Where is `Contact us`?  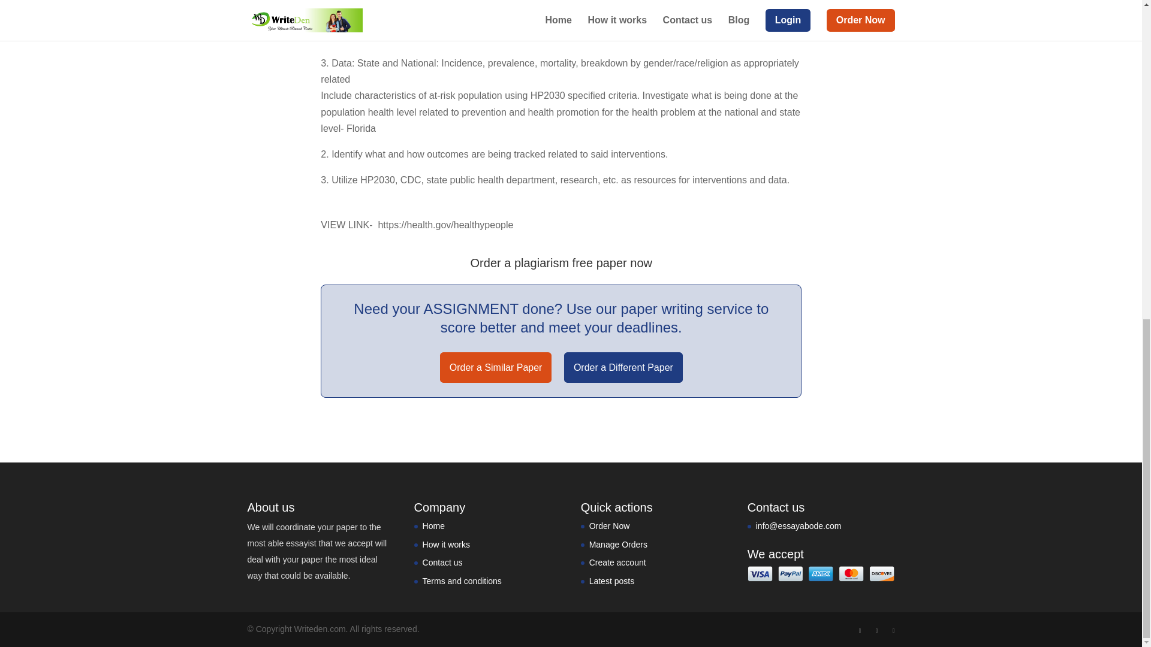 Contact us is located at coordinates (442, 562).